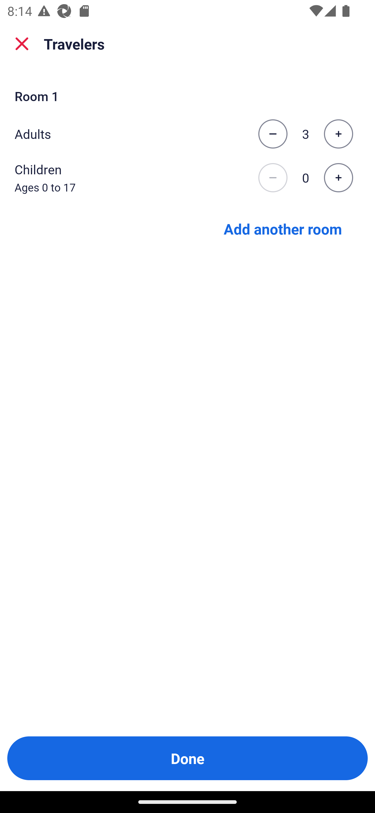  What do you see at coordinates (273, 134) in the screenshot?
I see `Decrease the number of adults` at bounding box center [273, 134].